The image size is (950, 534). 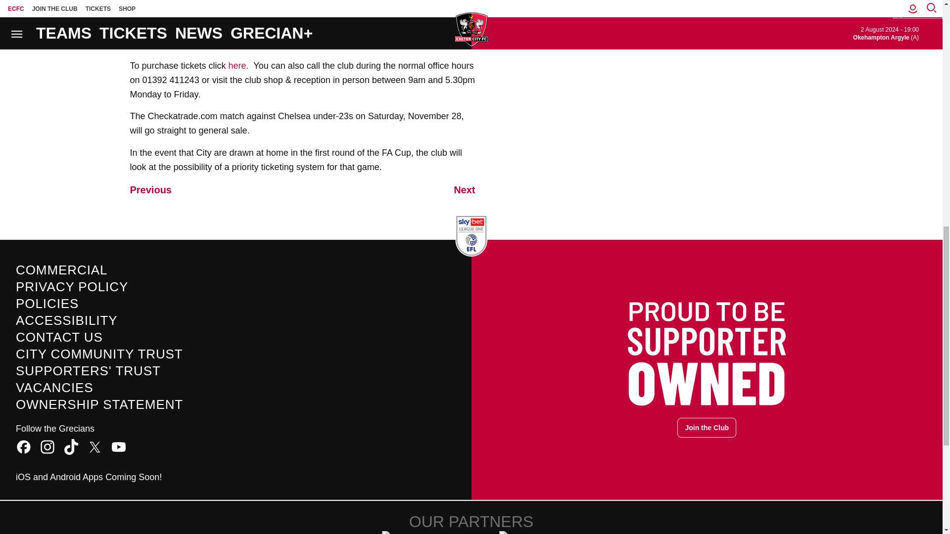 I want to click on X Formally know as Twitter, so click(x=95, y=447).